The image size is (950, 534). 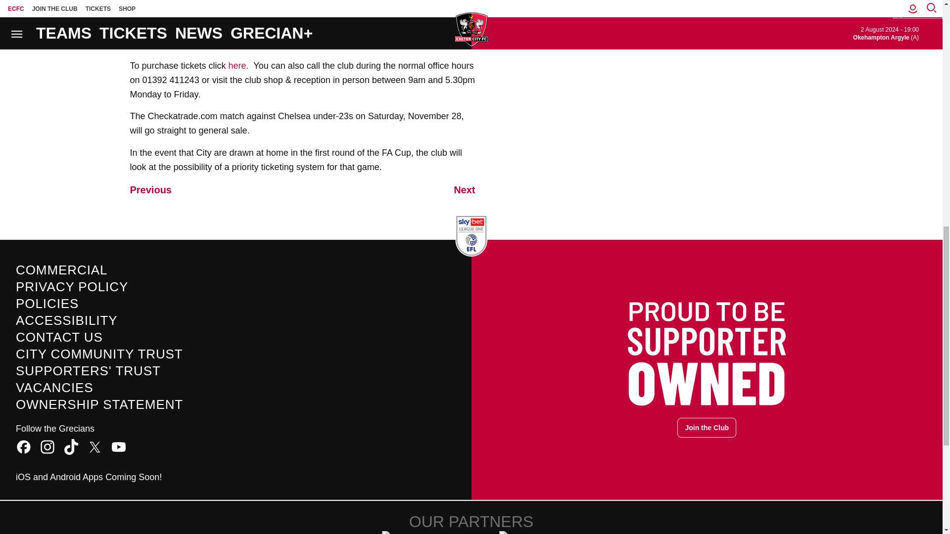 I want to click on X Formally know as Twitter, so click(x=95, y=447).